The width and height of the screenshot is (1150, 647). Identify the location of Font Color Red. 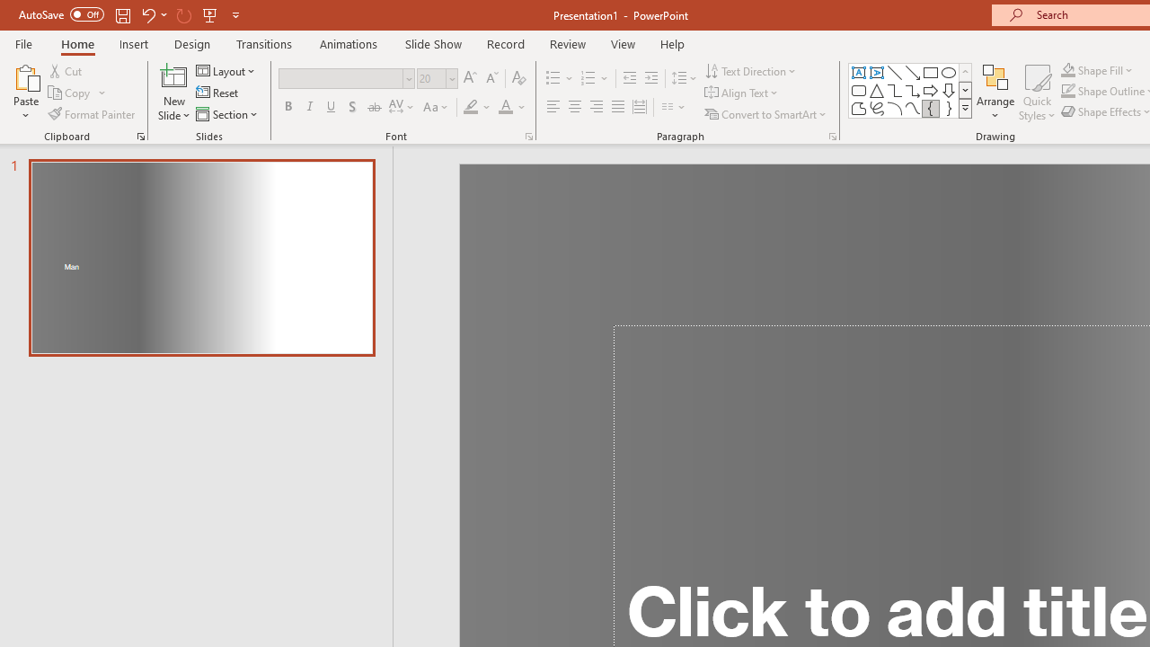
(505, 108).